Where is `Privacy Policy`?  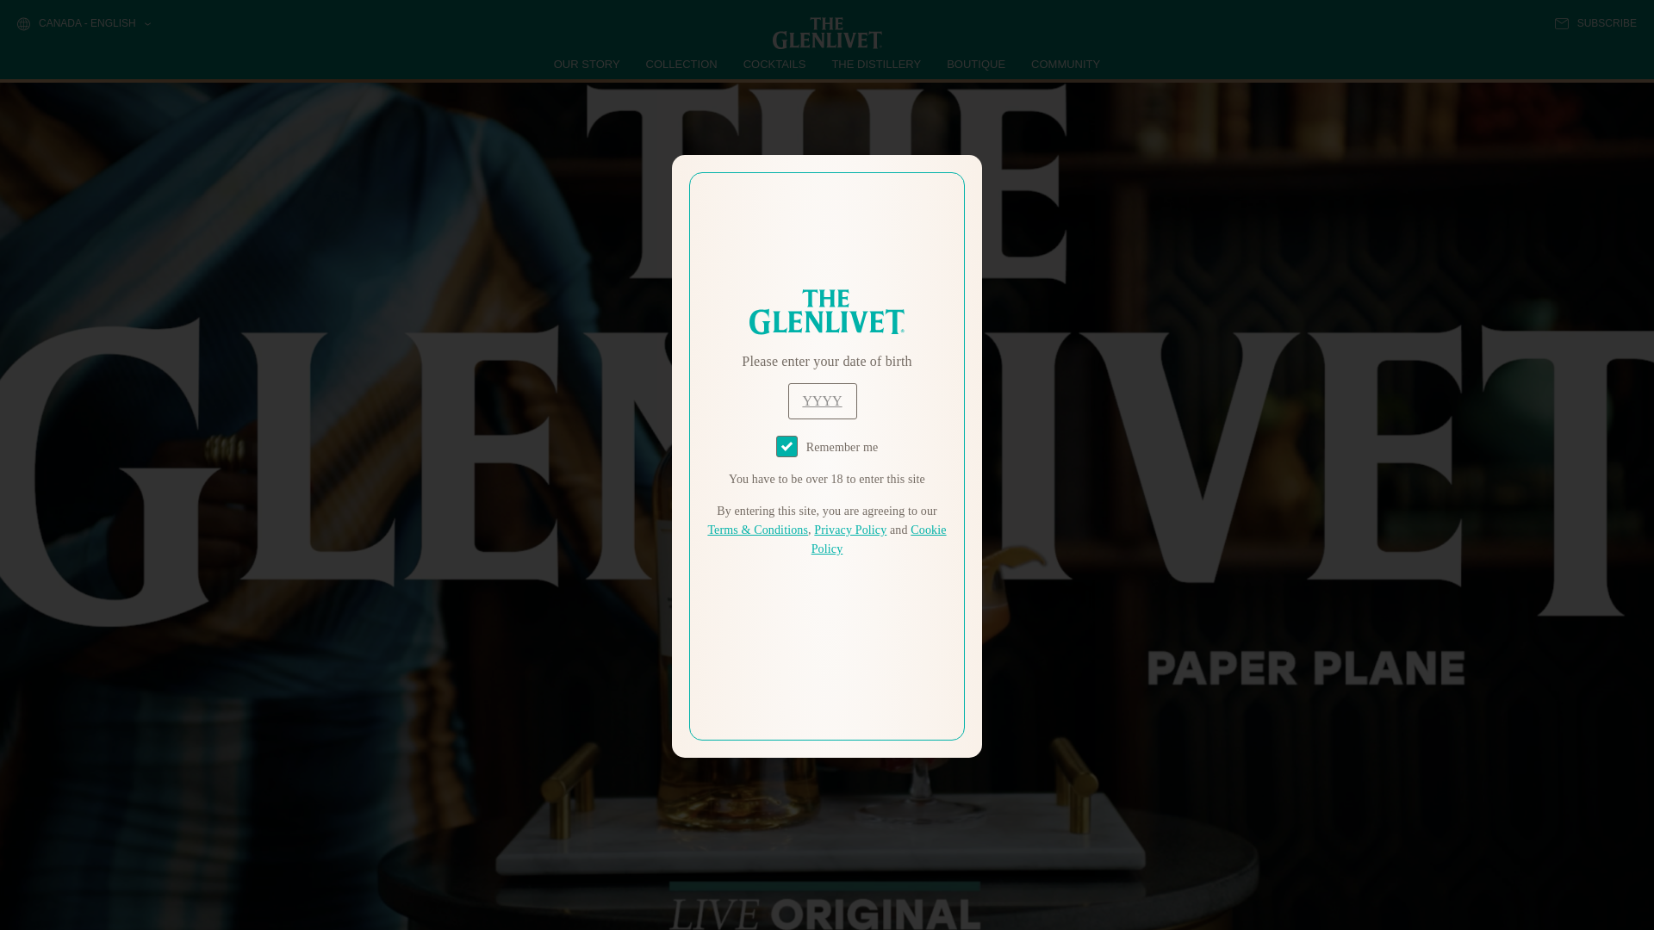
Privacy Policy is located at coordinates (849, 530).